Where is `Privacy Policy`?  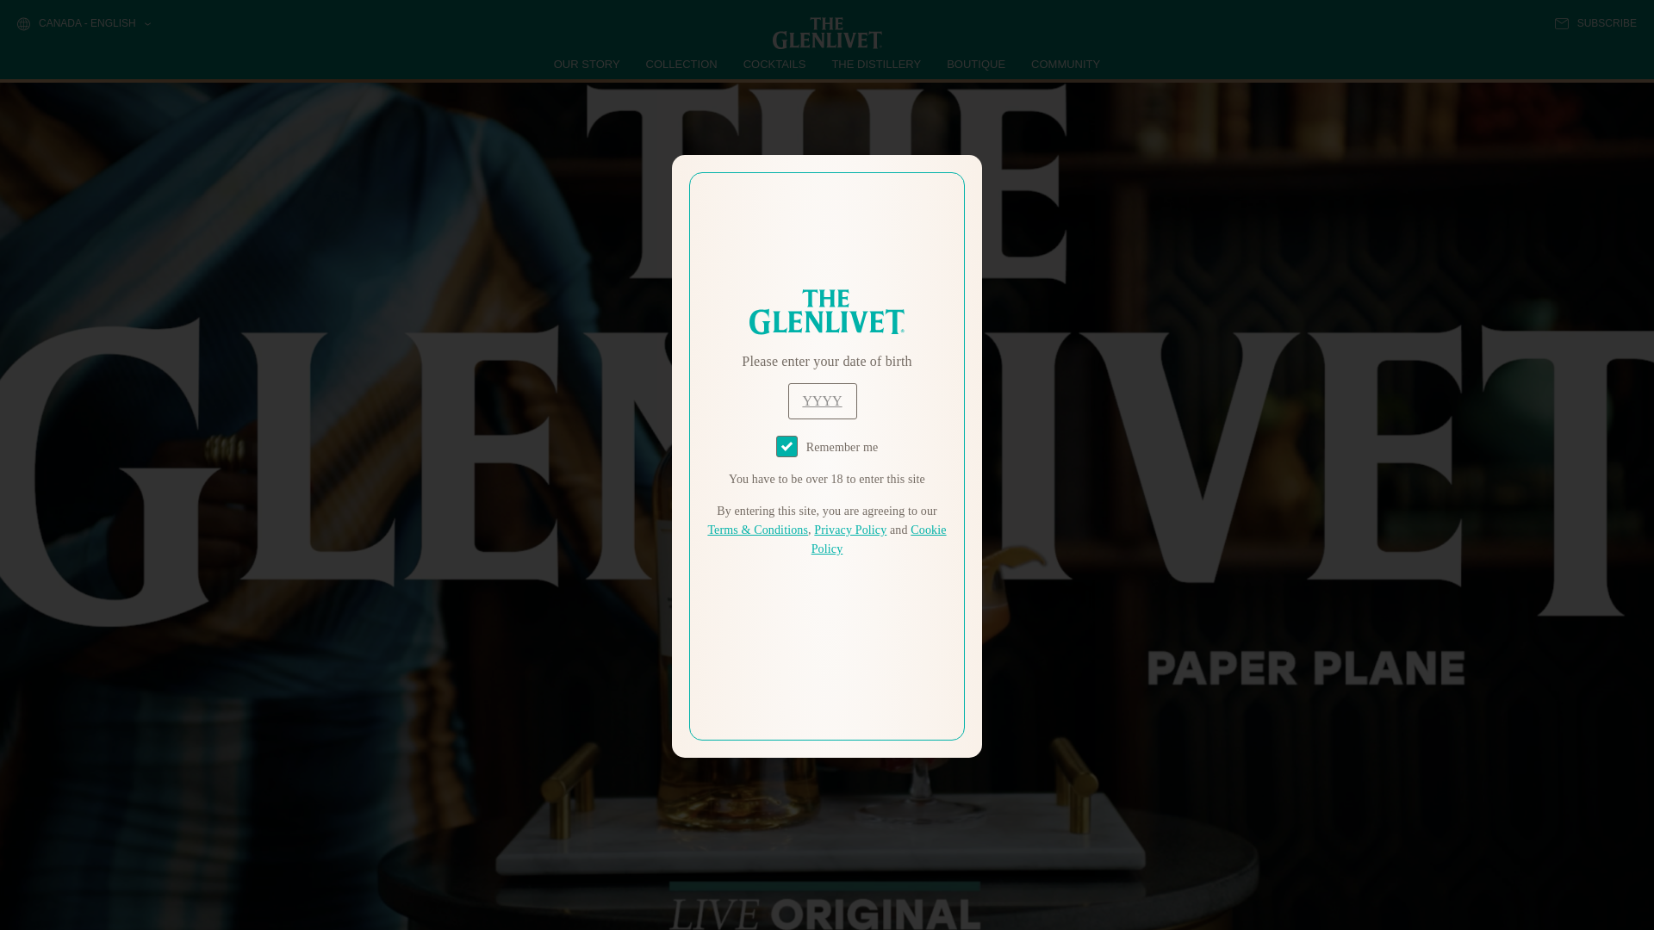
Privacy Policy is located at coordinates (849, 530).